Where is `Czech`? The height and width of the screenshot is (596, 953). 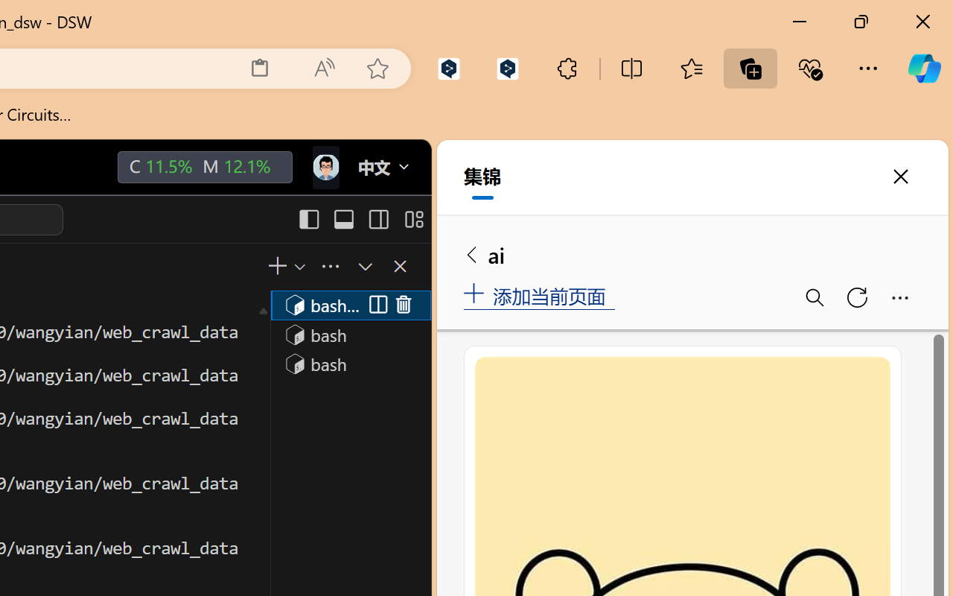
Czech is located at coordinates (738, 225).